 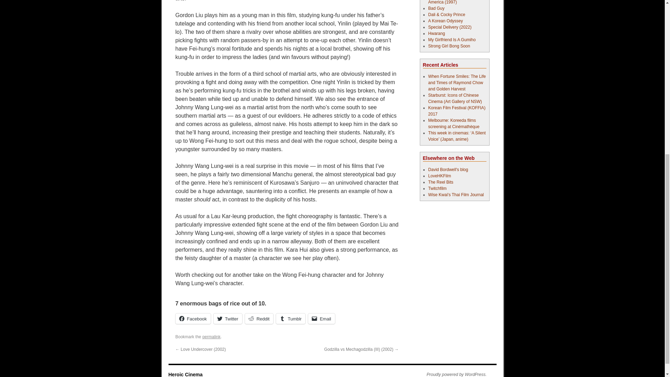 What do you see at coordinates (439, 176) in the screenshot?
I see `Two thousand HK film reviews and counting!` at bounding box center [439, 176].